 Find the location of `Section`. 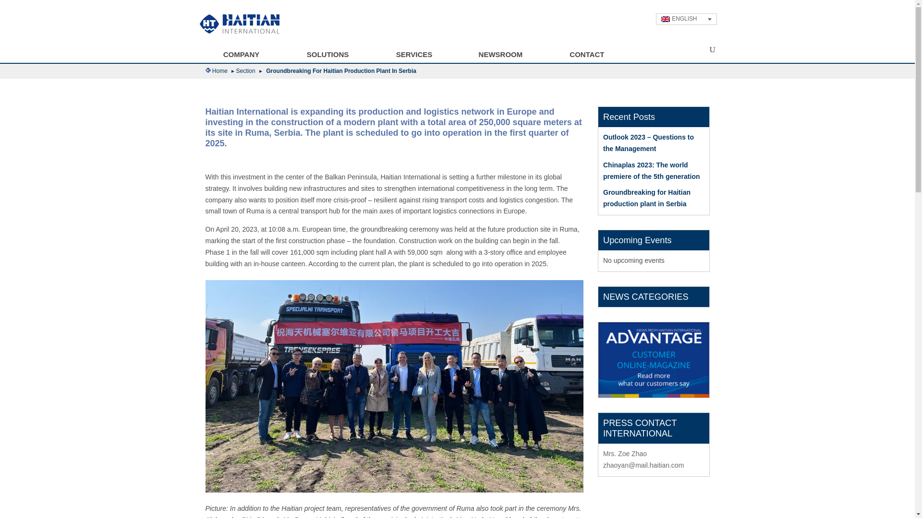

Section is located at coordinates (247, 71).